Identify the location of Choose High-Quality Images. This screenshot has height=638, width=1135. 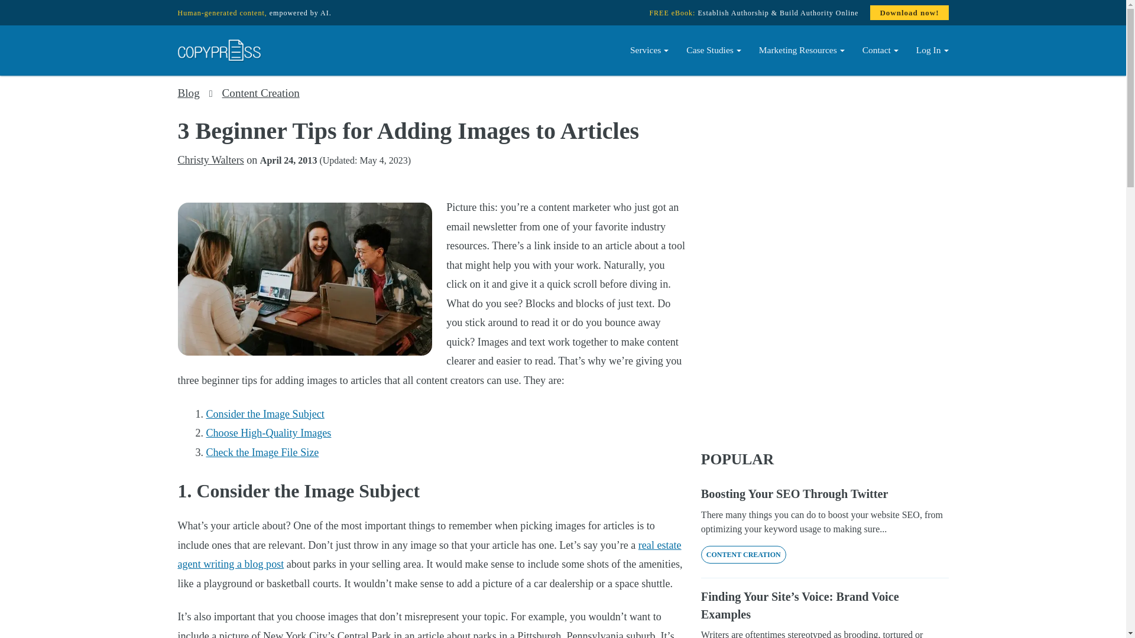
(268, 432).